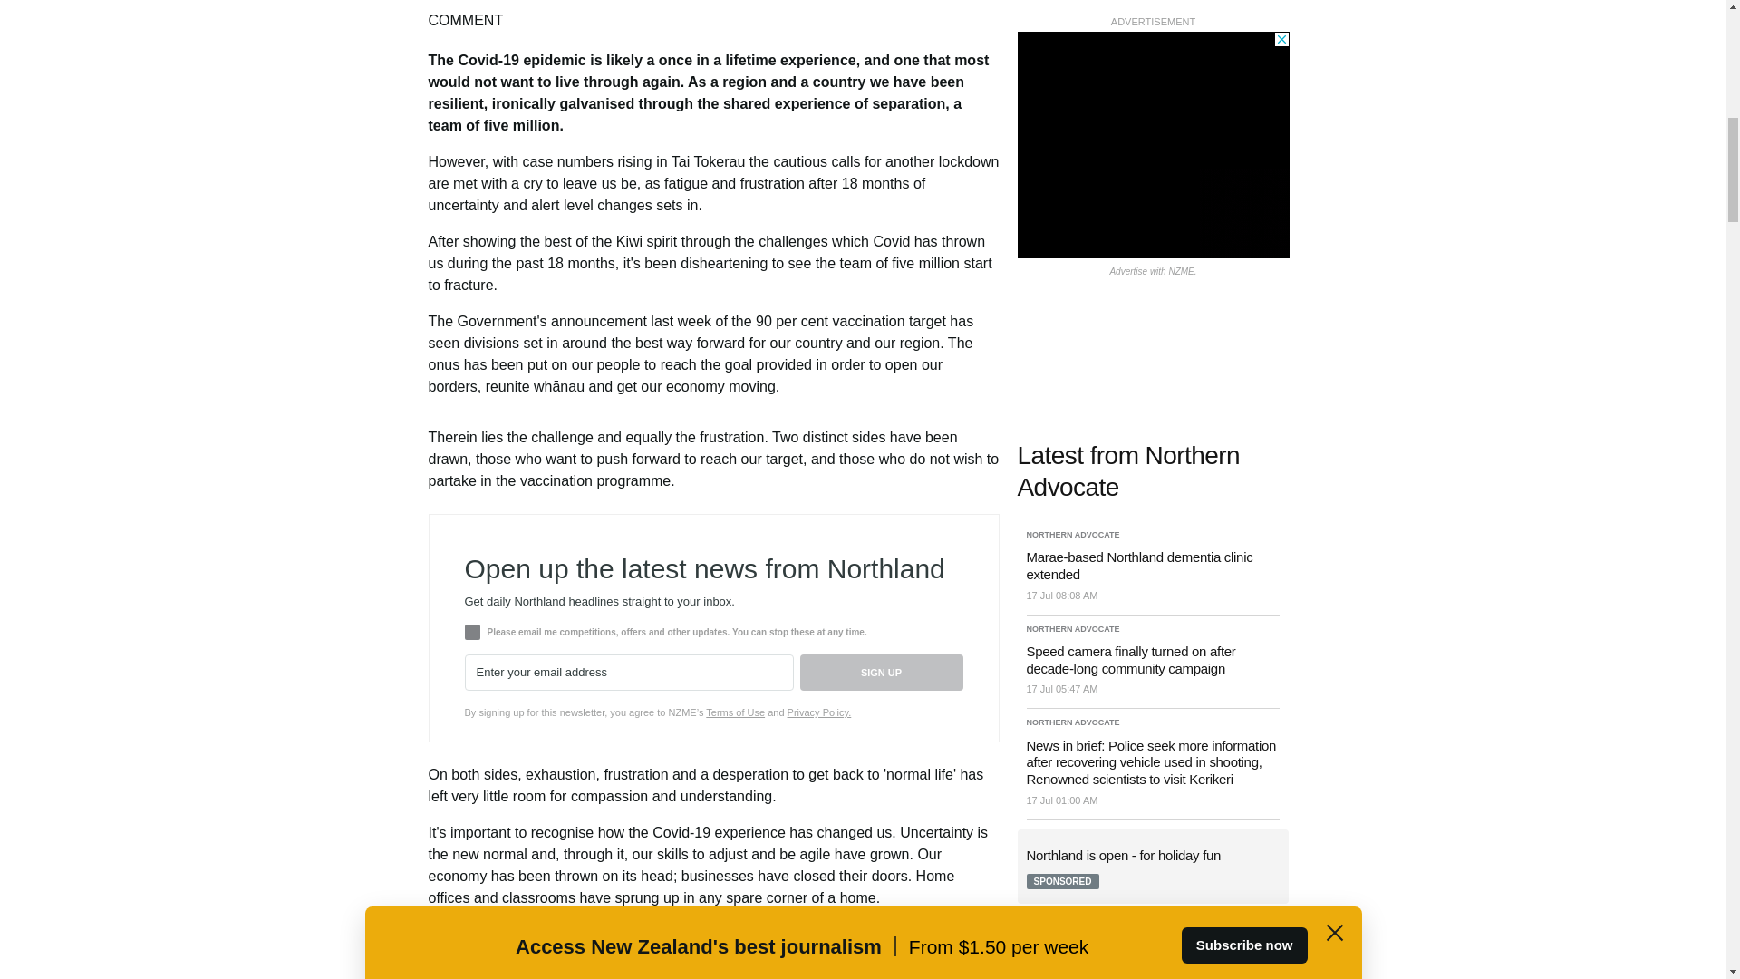  I want to click on 3rd party ad content, so click(1153, 961).